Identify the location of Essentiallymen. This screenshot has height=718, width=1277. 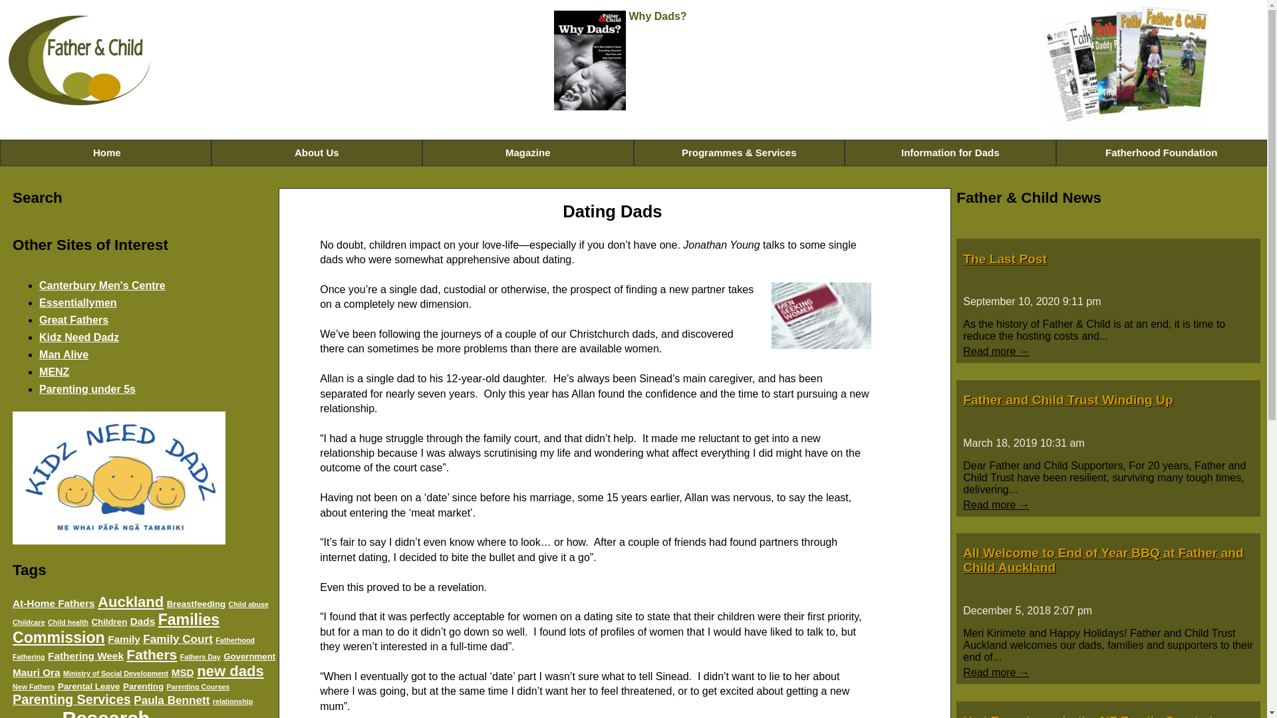
(78, 303).